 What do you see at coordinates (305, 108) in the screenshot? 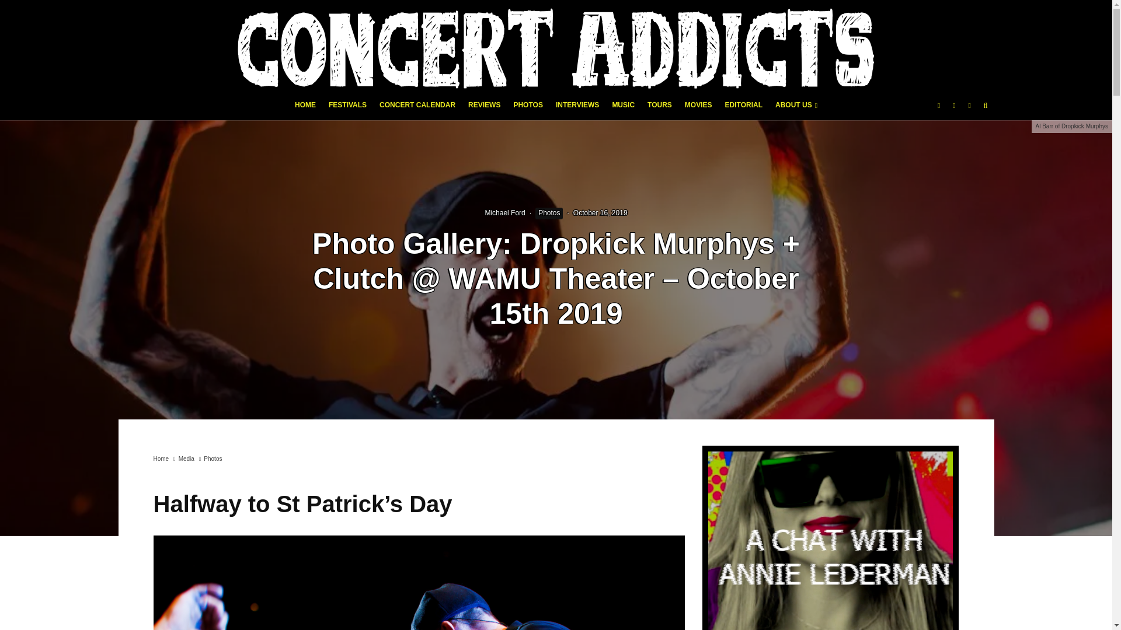
I see `HOME` at bounding box center [305, 108].